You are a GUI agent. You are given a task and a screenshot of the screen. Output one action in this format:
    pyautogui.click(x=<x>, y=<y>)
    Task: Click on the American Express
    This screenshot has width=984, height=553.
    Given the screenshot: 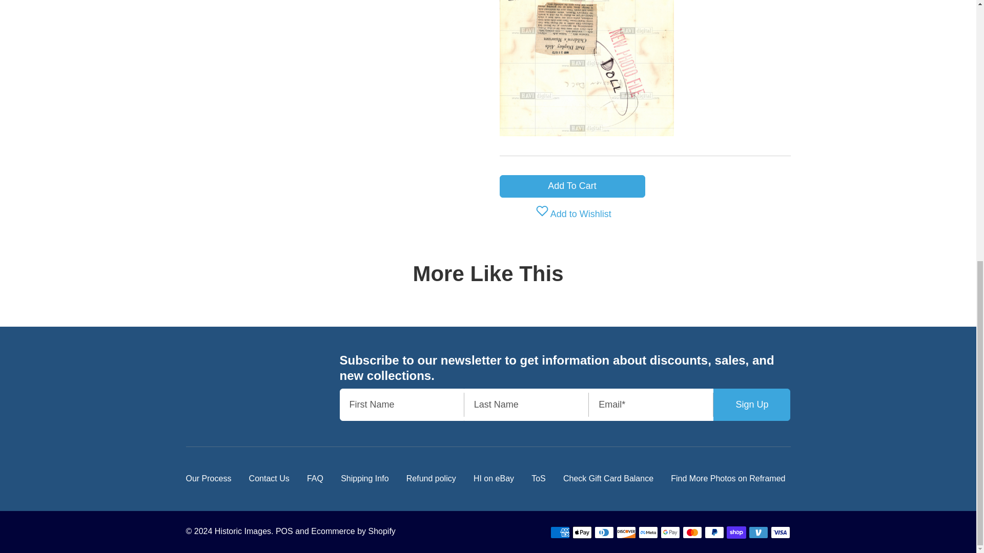 What is the action you would take?
    pyautogui.click(x=560, y=533)
    